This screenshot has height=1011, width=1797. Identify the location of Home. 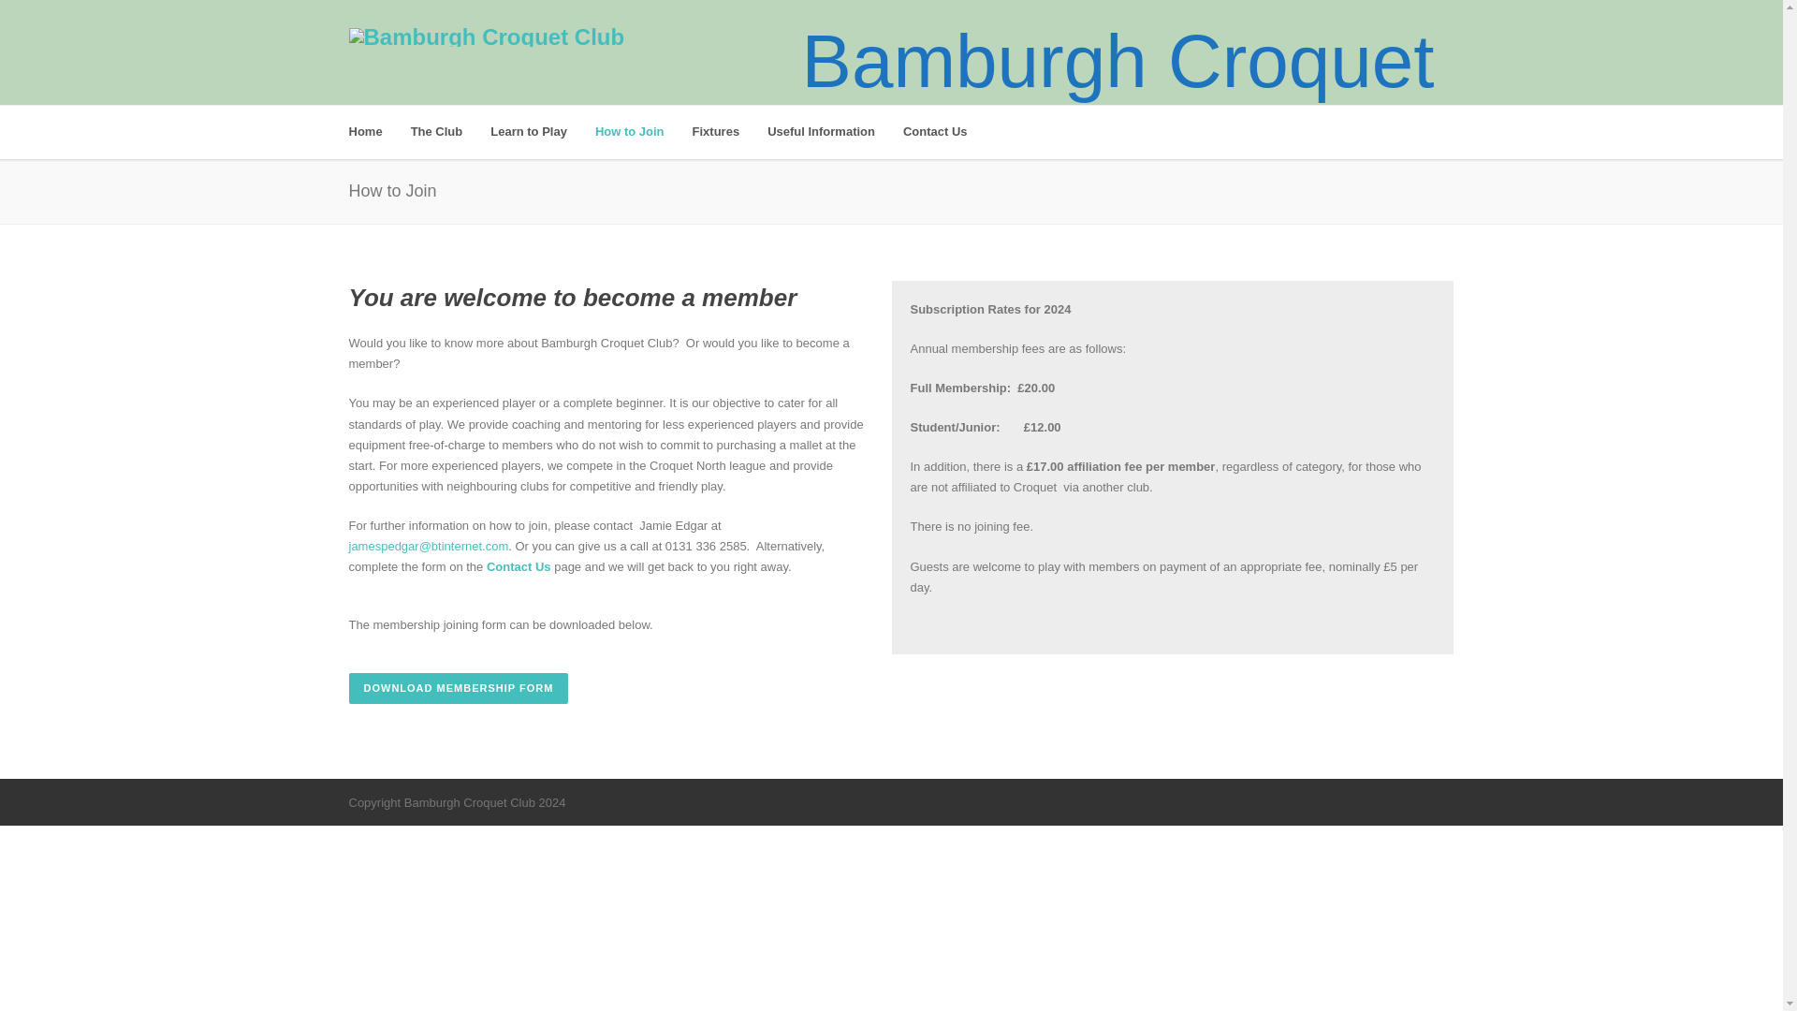
(378, 132).